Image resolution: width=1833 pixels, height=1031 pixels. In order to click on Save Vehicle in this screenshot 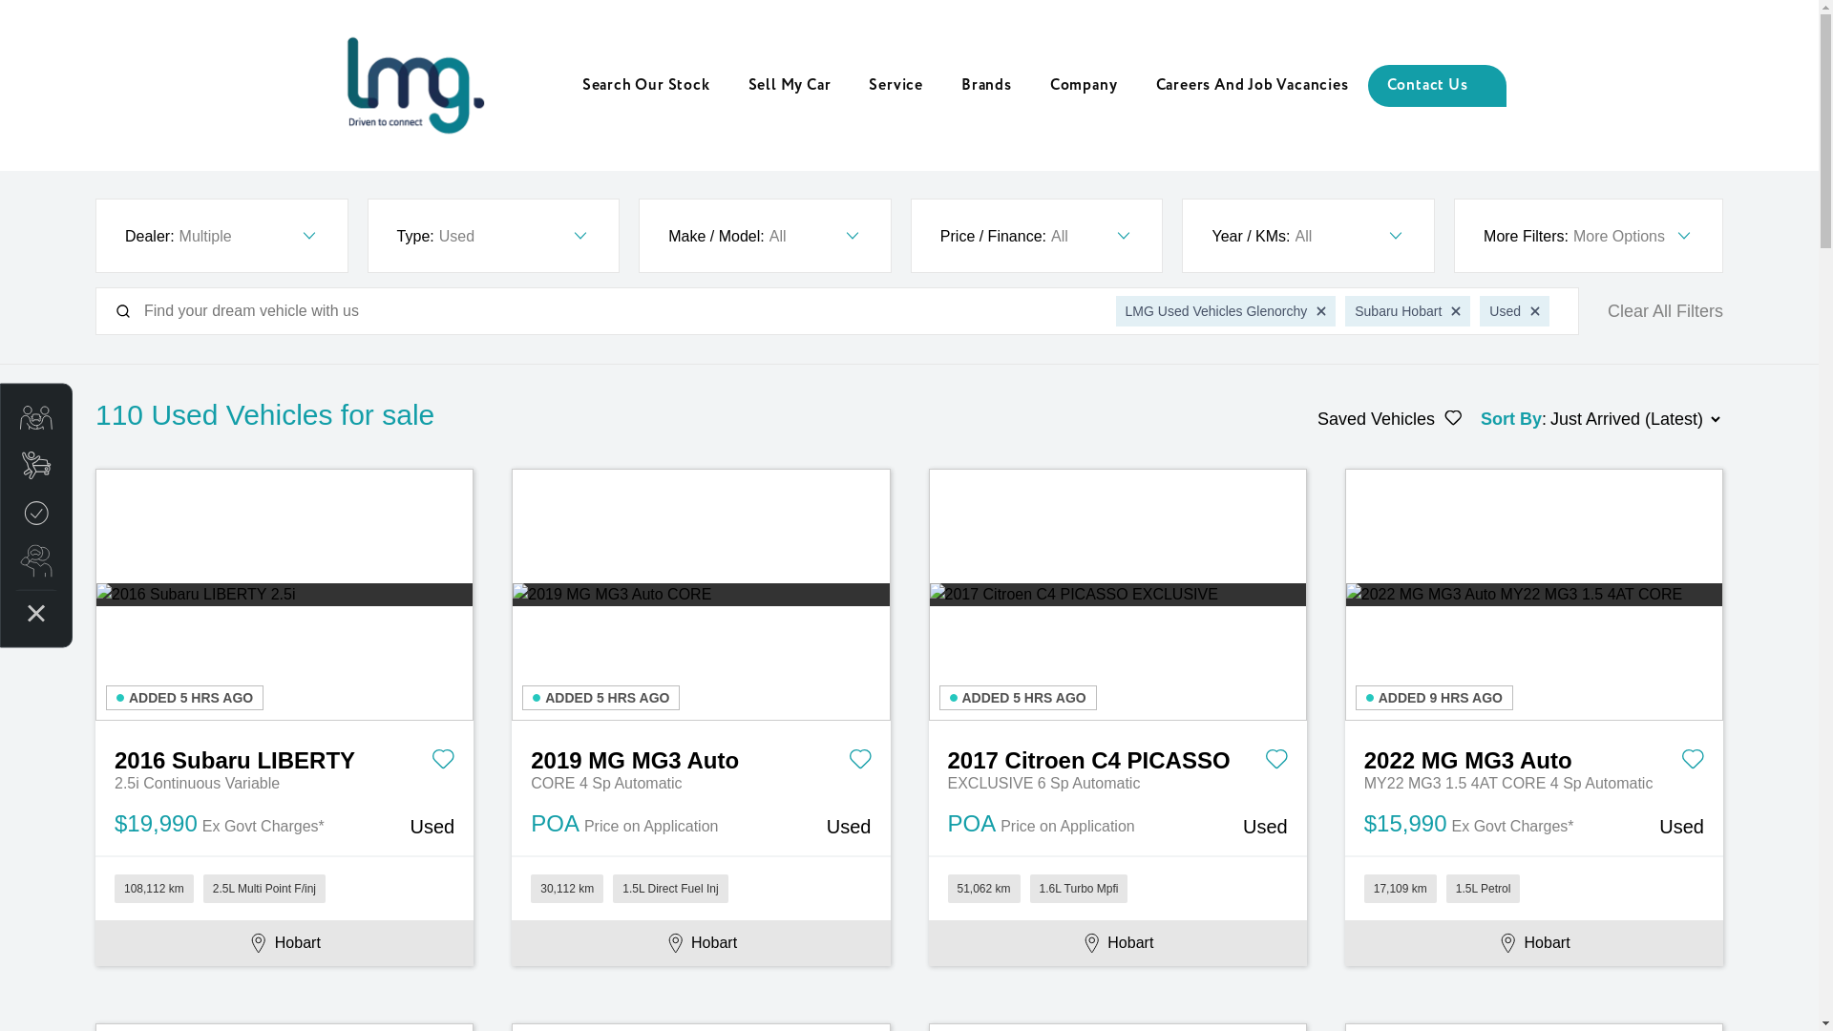, I will do `click(1276, 763)`.